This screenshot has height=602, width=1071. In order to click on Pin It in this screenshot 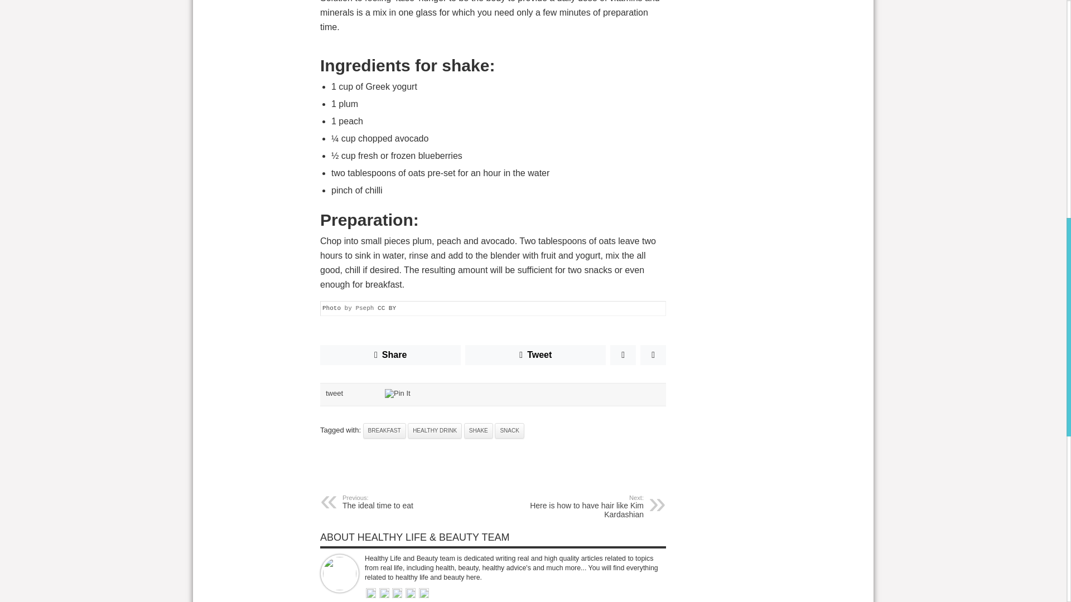, I will do `click(397, 393)`.